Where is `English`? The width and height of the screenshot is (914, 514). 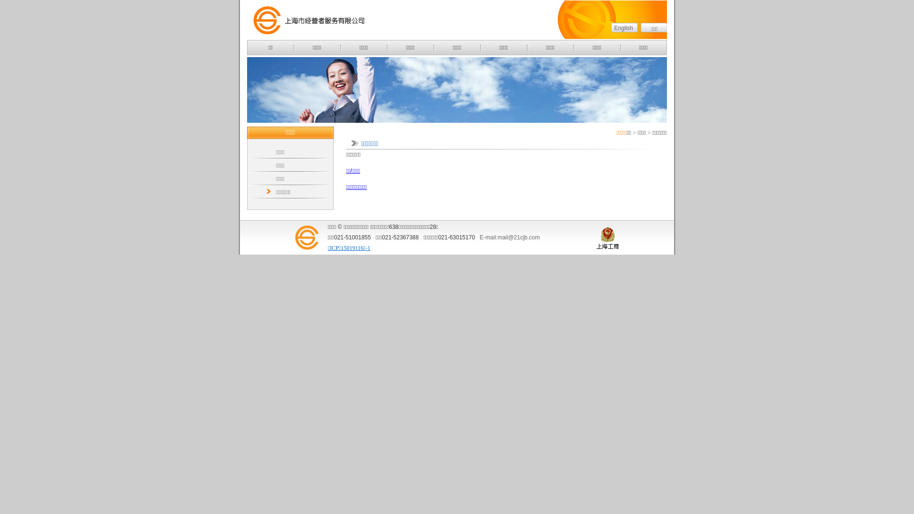 English is located at coordinates (624, 28).